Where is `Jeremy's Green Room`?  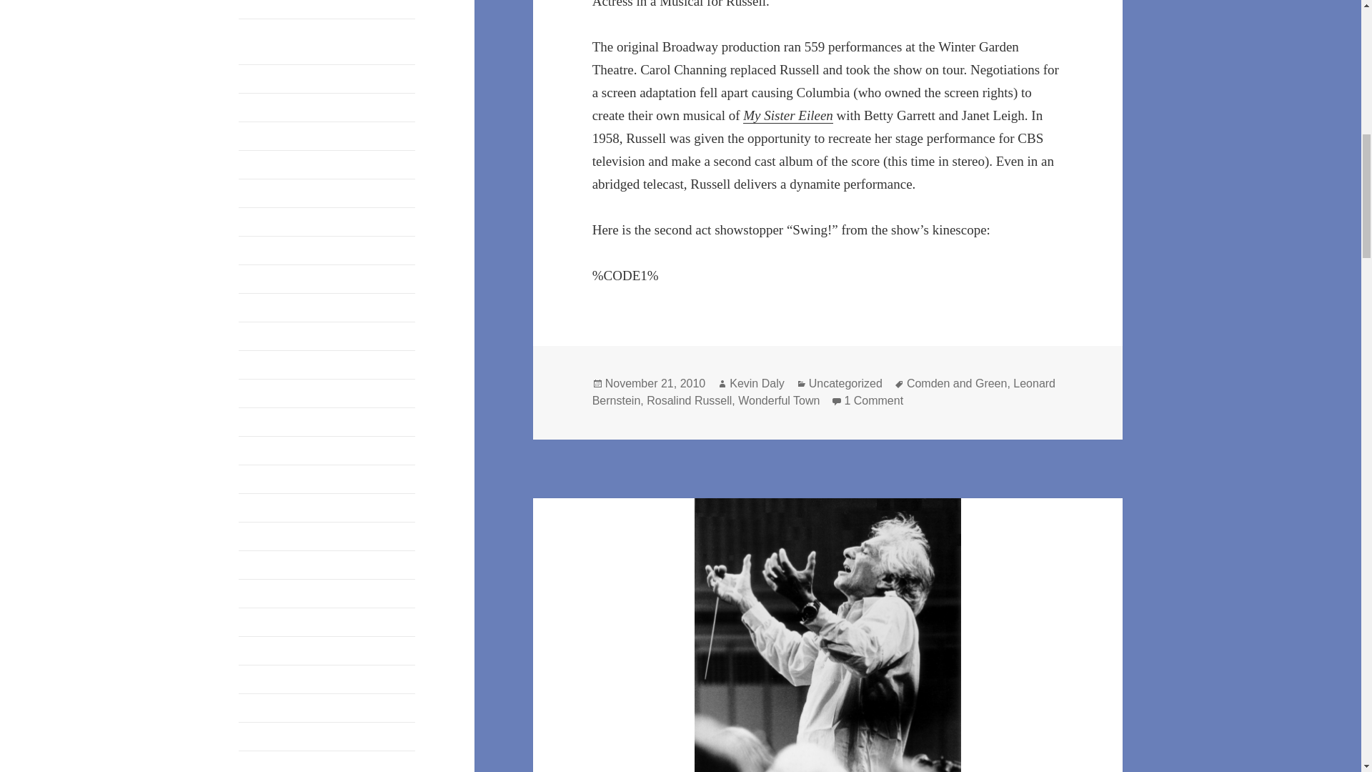 Jeremy's Green Room is located at coordinates (289, 164).